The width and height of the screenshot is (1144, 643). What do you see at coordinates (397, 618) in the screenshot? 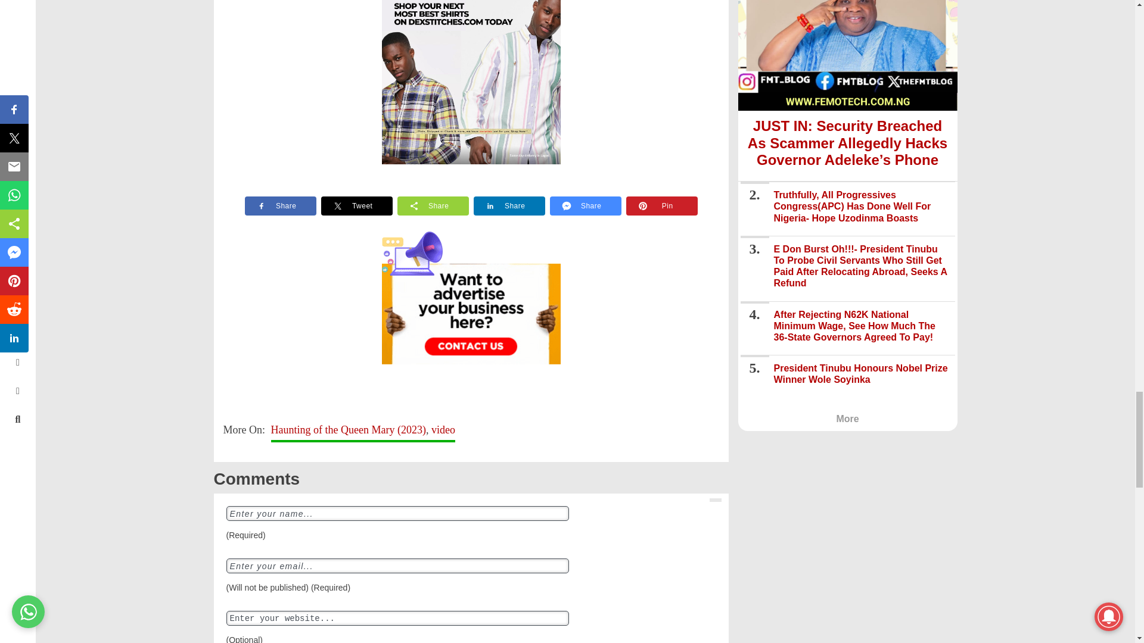
I see `Enter your website...` at bounding box center [397, 618].